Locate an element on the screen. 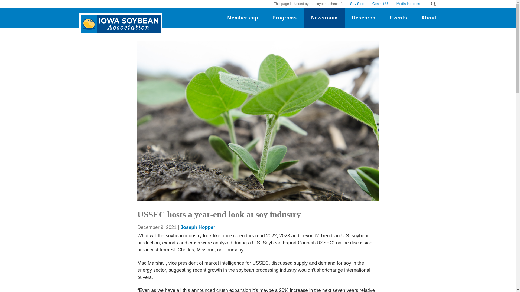 The width and height of the screenshot is (520, 292). Programs is located at coordinates (285, 18).